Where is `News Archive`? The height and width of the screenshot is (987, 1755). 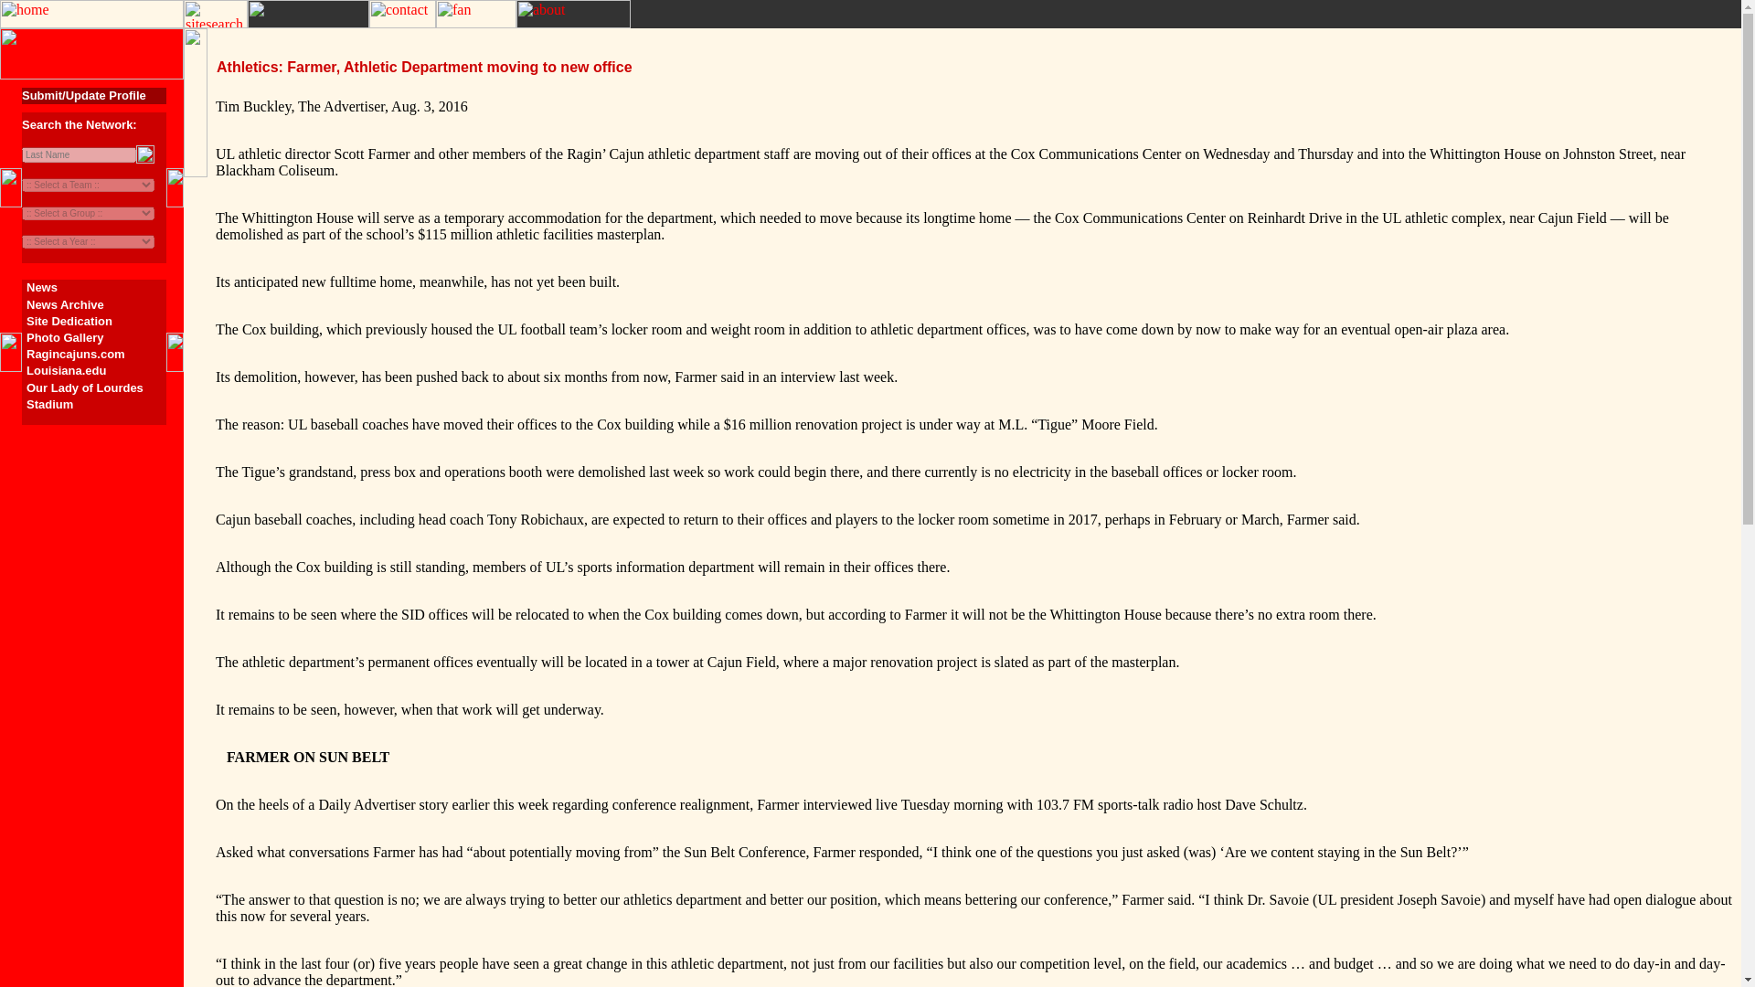
News Archive is located at coordinates (64, 305).